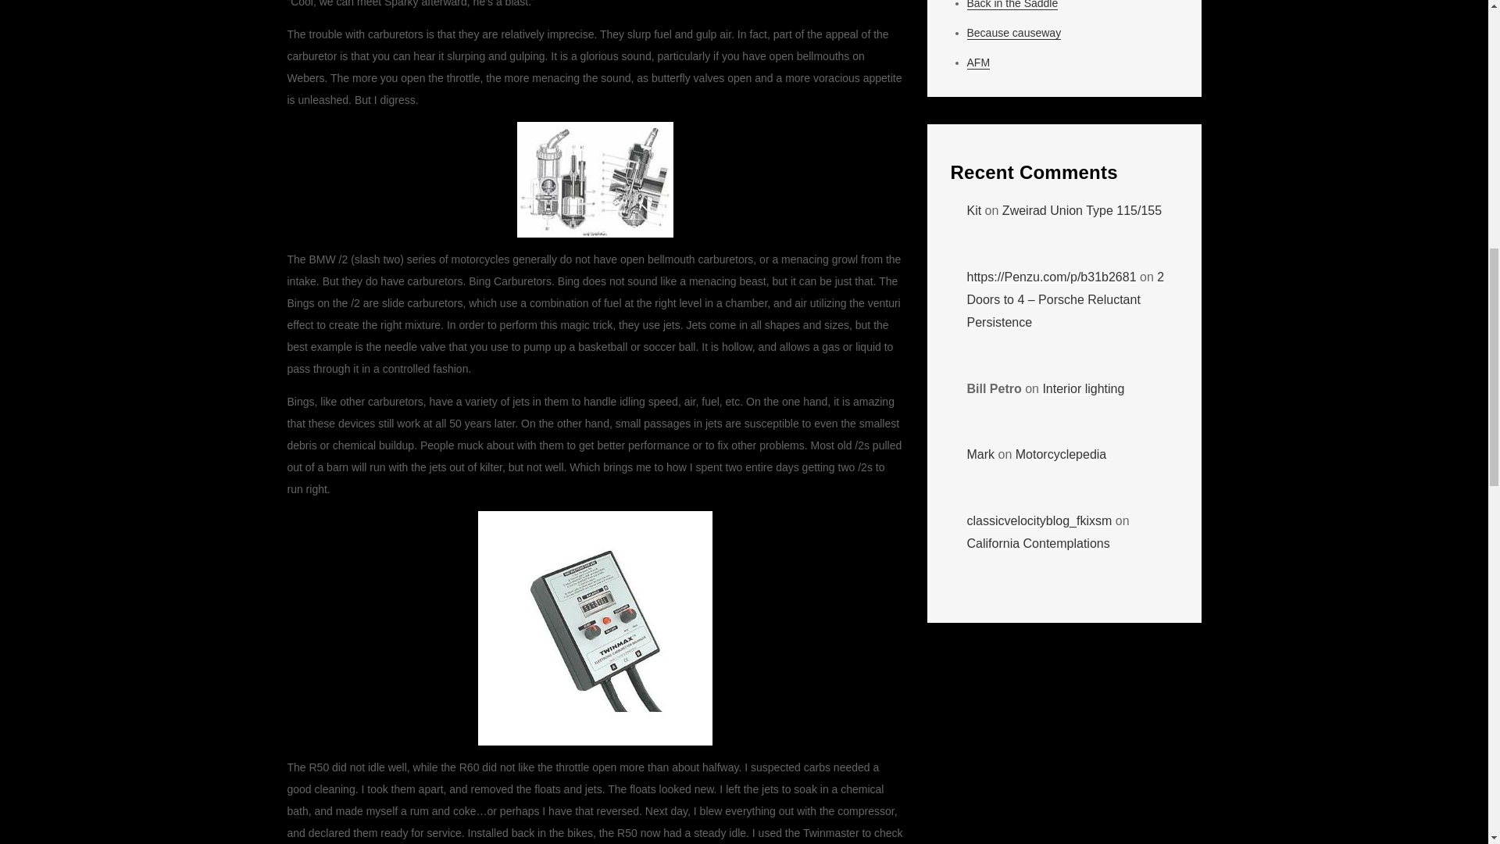  Describe the element at coordinates (1012, 5) in the screenshot. I see `Back in the Saddle` at that location.